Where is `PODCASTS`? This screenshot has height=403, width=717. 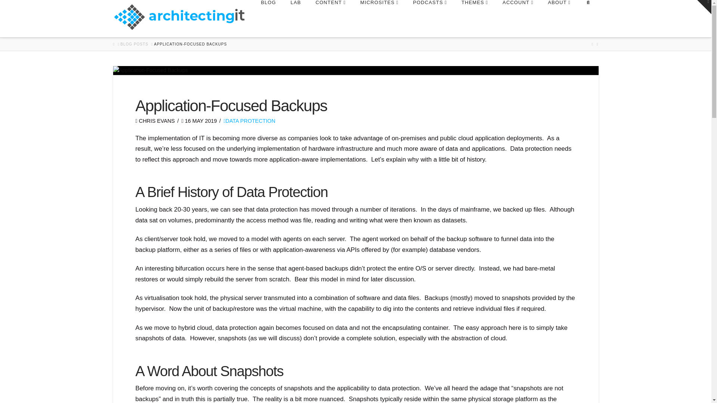
PODCASTS is located at coordinates (429, 19).